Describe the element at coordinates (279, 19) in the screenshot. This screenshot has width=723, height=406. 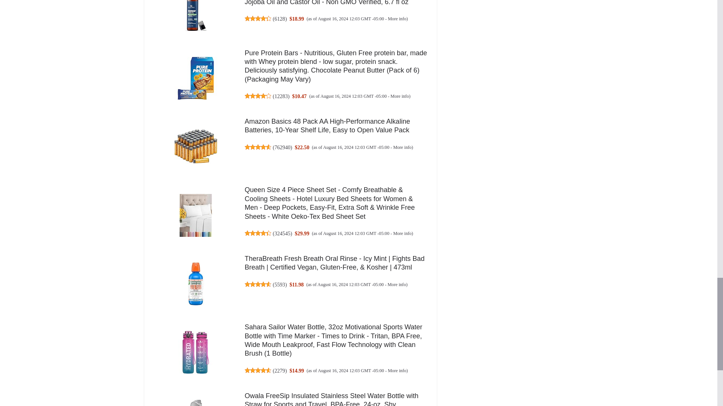
I see `6128` at that location.